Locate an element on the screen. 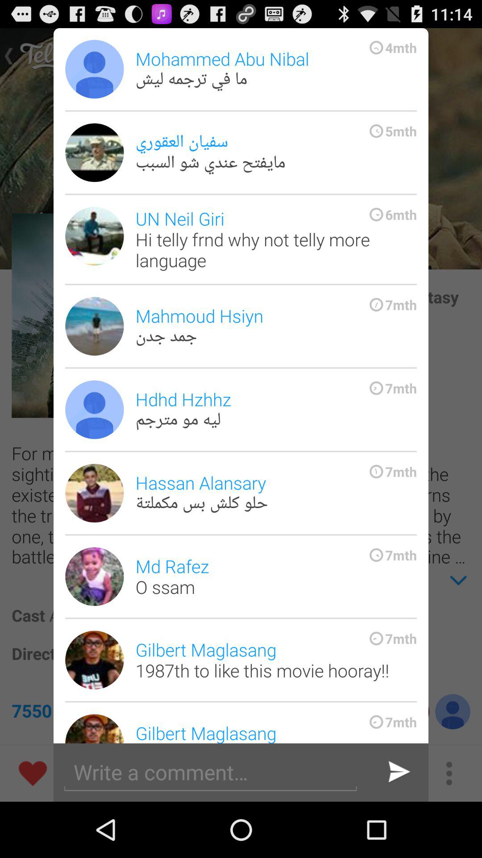  flip to the un neil giri item is located at coordinates (276, 239).